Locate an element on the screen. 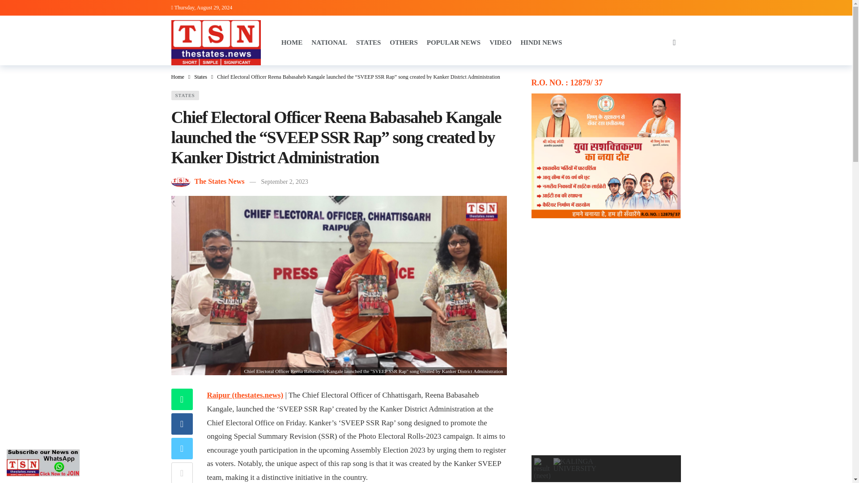  September 2, 2023 is located at coordinates (285, 182).